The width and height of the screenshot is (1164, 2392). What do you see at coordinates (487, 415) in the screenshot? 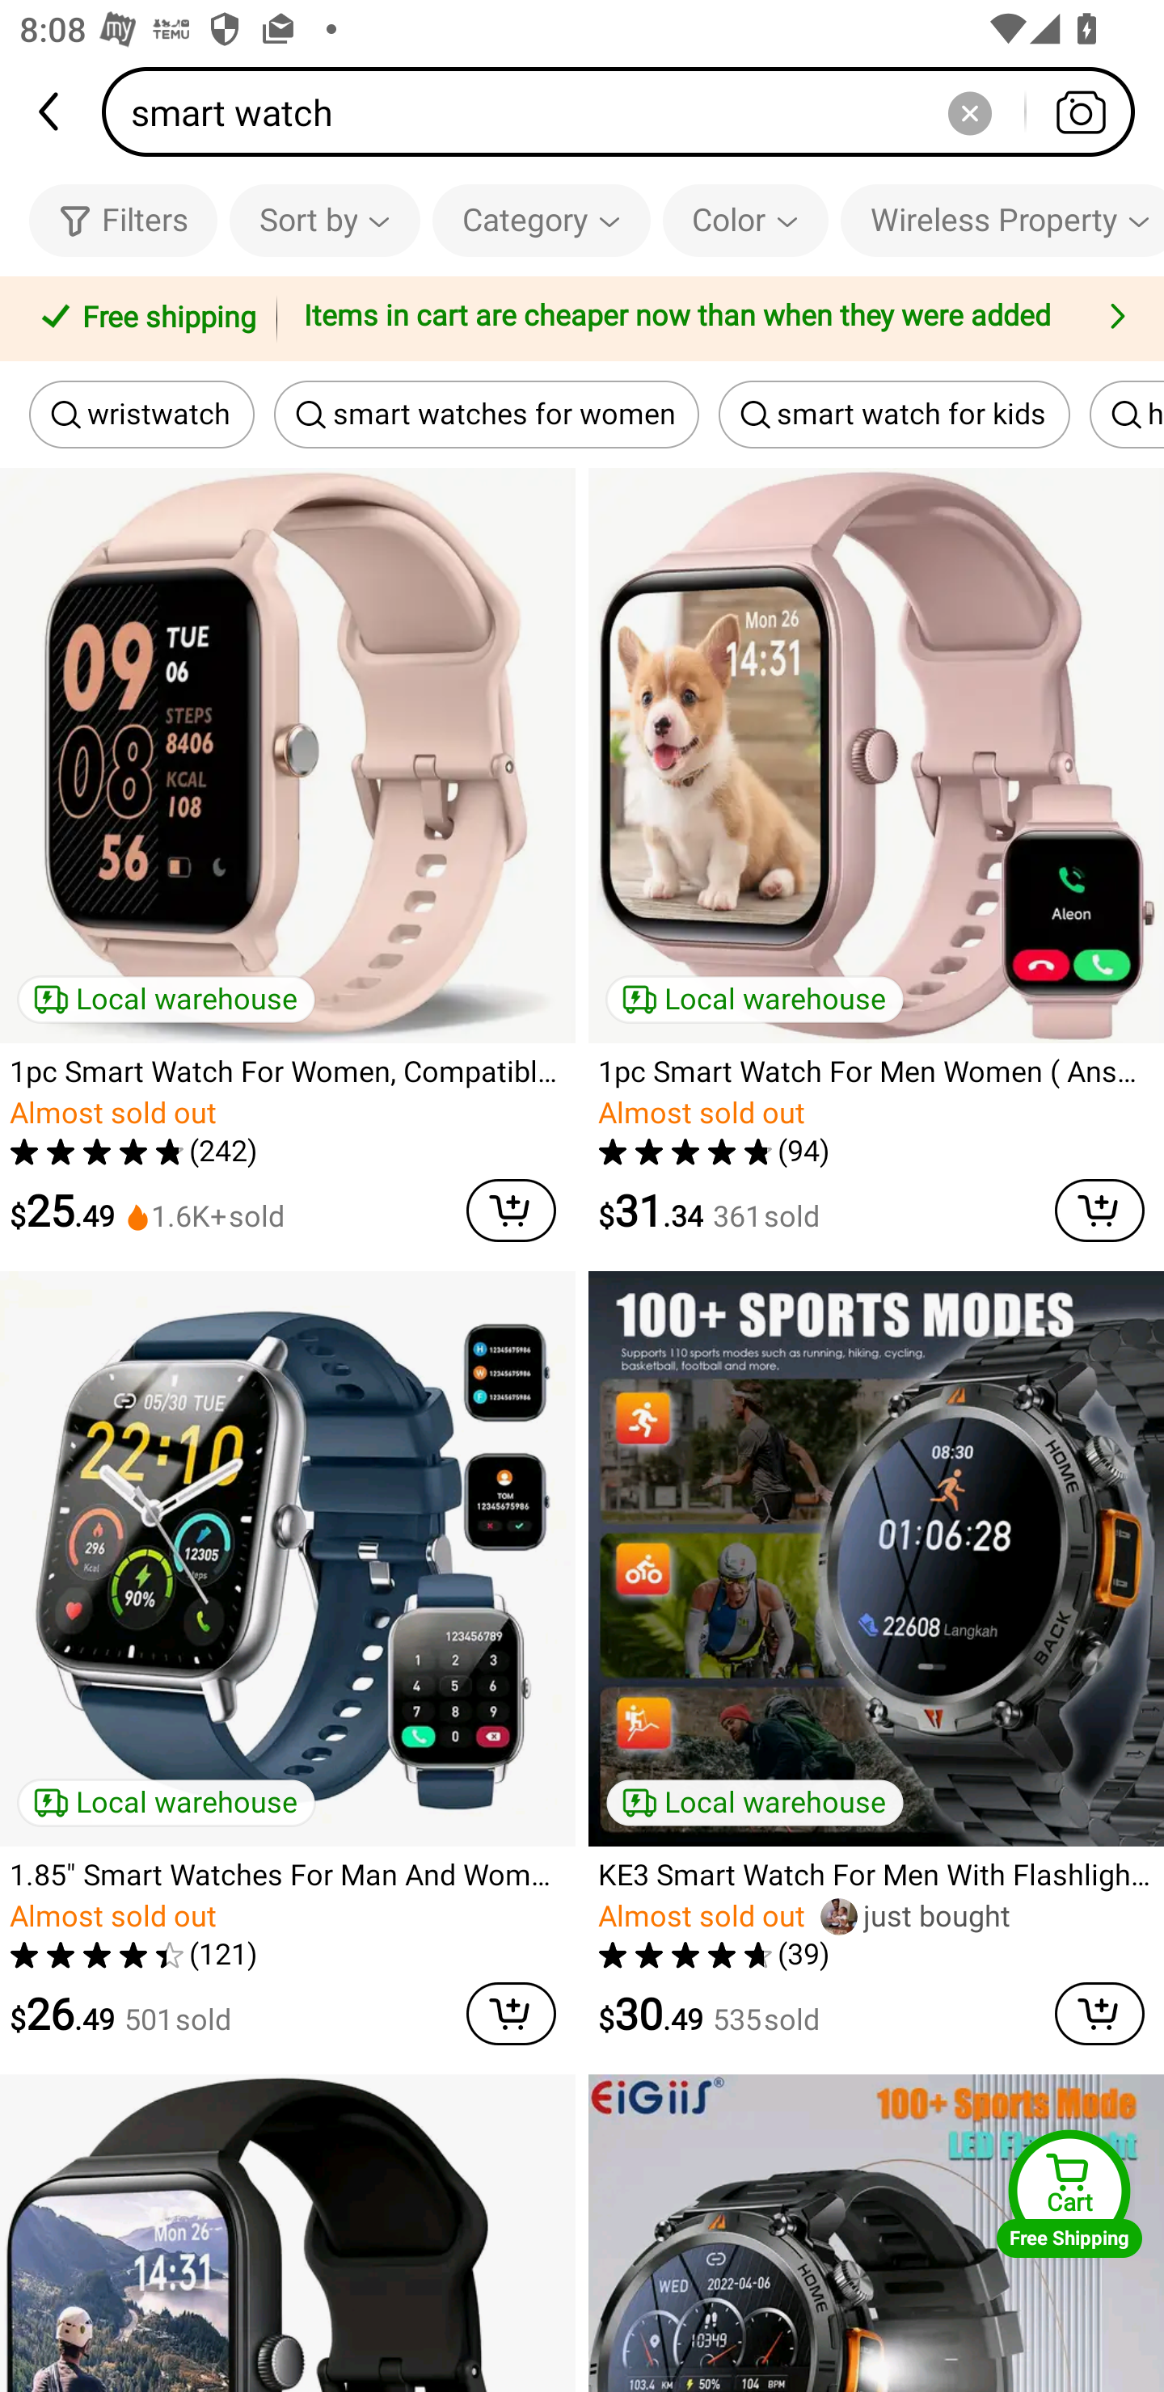
I see `smart watches for women` at bounding box center [487, 415].